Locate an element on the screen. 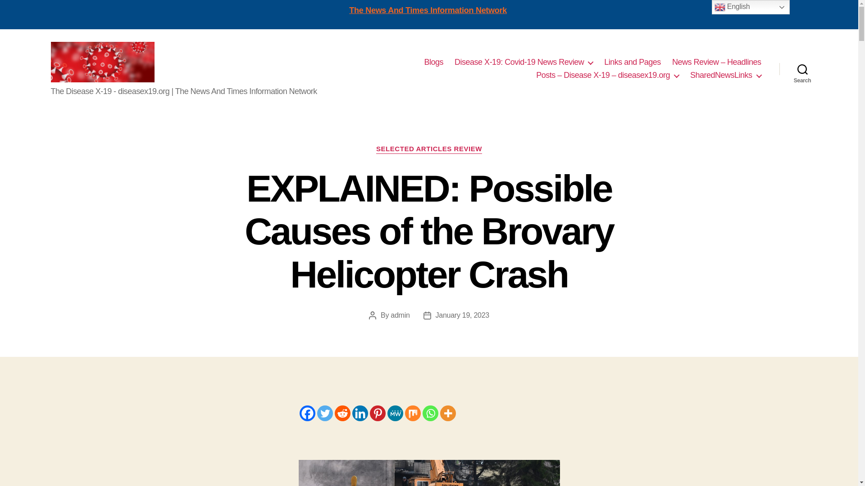 The height and width of the screenshot is (486, 865). Linkedin is located at coordinates (360, 413).